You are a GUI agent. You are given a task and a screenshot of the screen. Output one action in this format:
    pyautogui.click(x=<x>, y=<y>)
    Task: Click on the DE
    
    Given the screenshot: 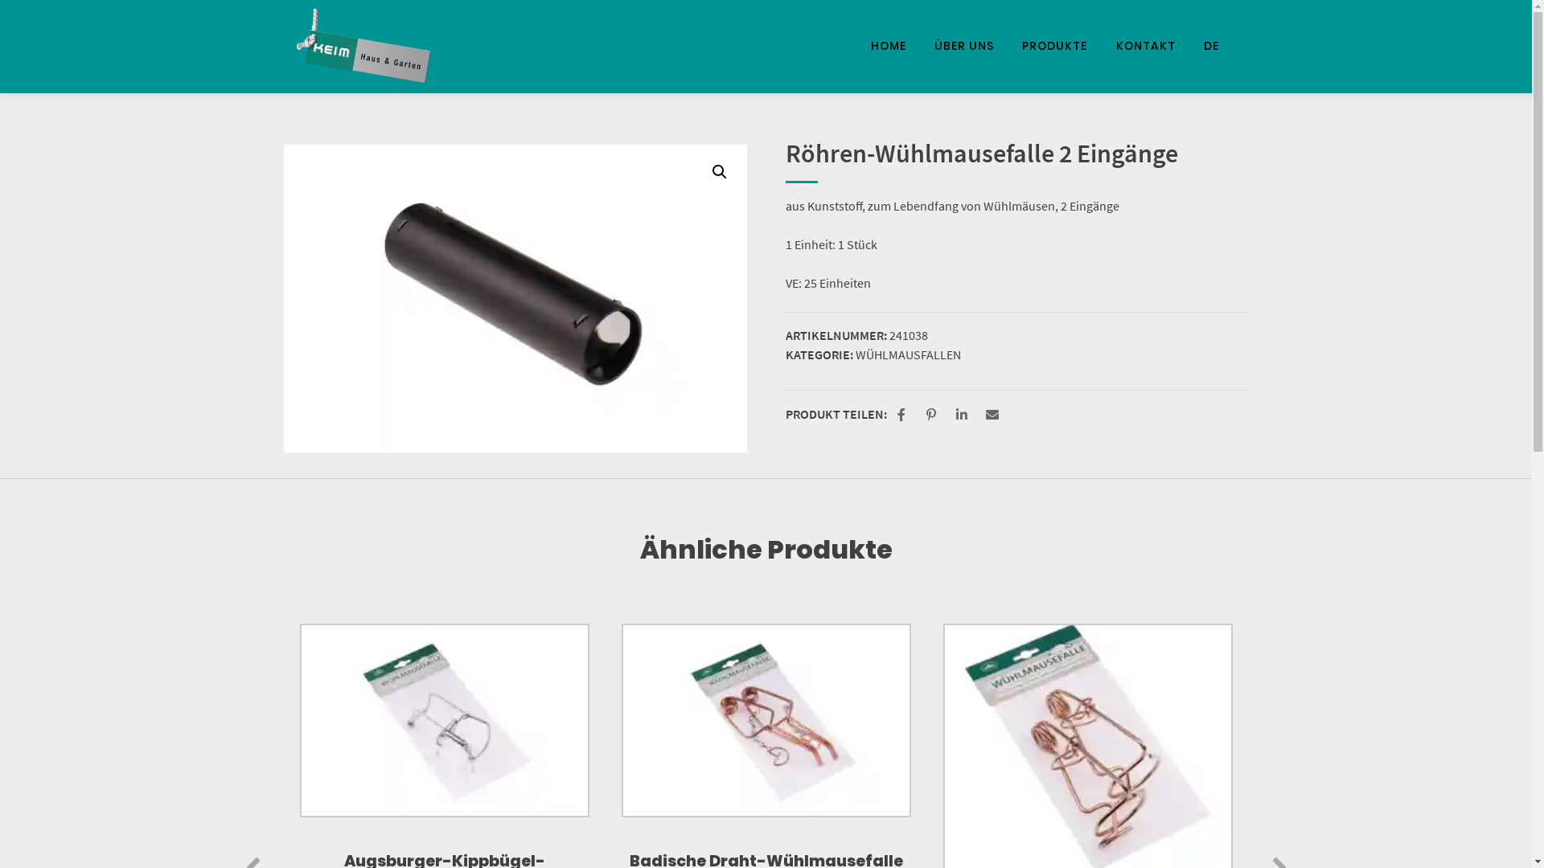 What is the action you would take?
    pyautogui.click(x=1211, y=47)
    